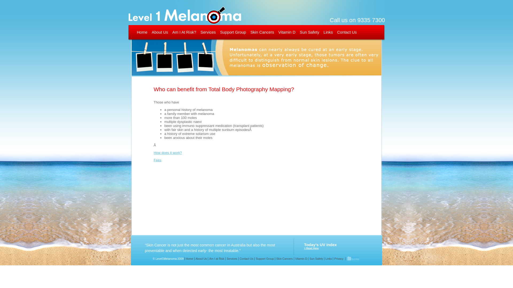 The height and width of the screenshot is (288, 513). Describe the element at coordinates (287, 32) in the screenshot. I see `Vitamin D` at that location.